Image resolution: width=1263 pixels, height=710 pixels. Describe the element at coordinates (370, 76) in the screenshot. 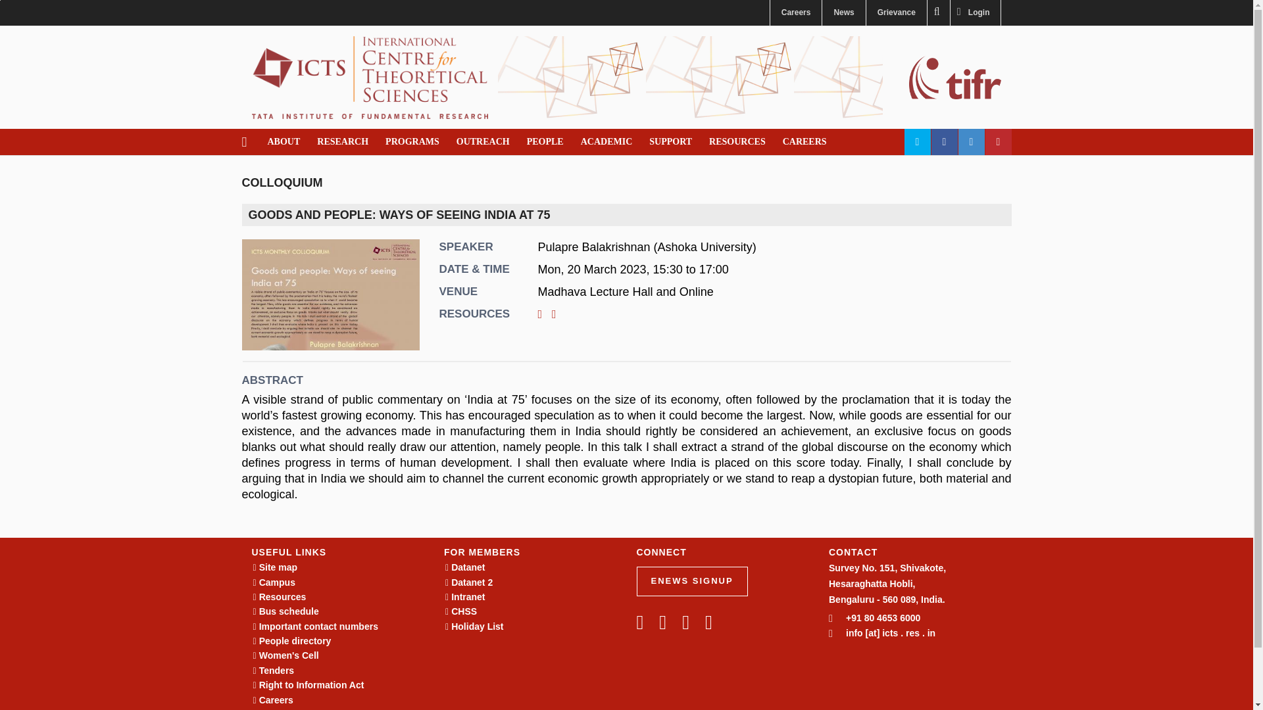

I see `Home` at that location.